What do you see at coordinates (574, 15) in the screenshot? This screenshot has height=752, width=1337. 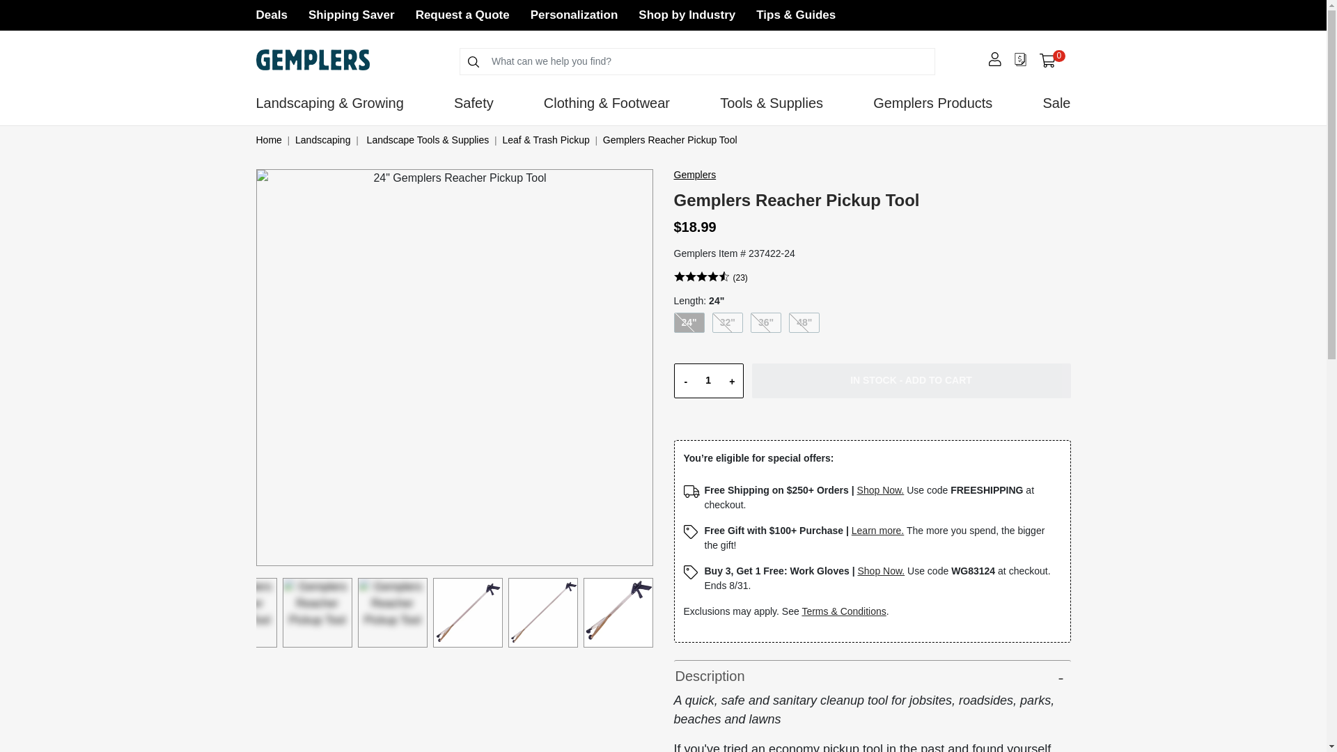 I see `Shop by Industry` at bounding box center [574, 15].